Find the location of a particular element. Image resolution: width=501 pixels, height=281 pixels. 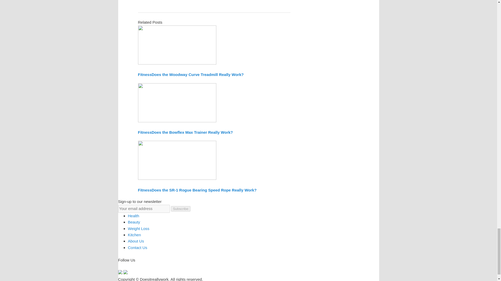

Fitness is located at coordinates (145, 74).